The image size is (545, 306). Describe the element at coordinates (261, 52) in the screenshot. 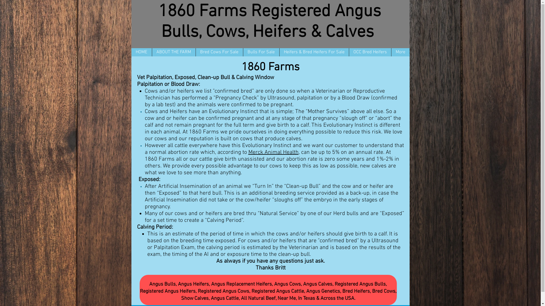

I see `Bulls For Sale` at that location.